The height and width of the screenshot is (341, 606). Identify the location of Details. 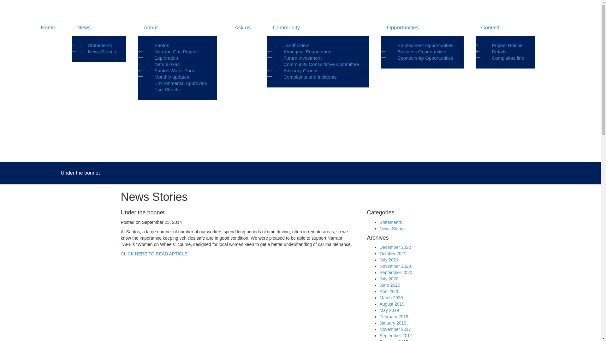
(499, 52).